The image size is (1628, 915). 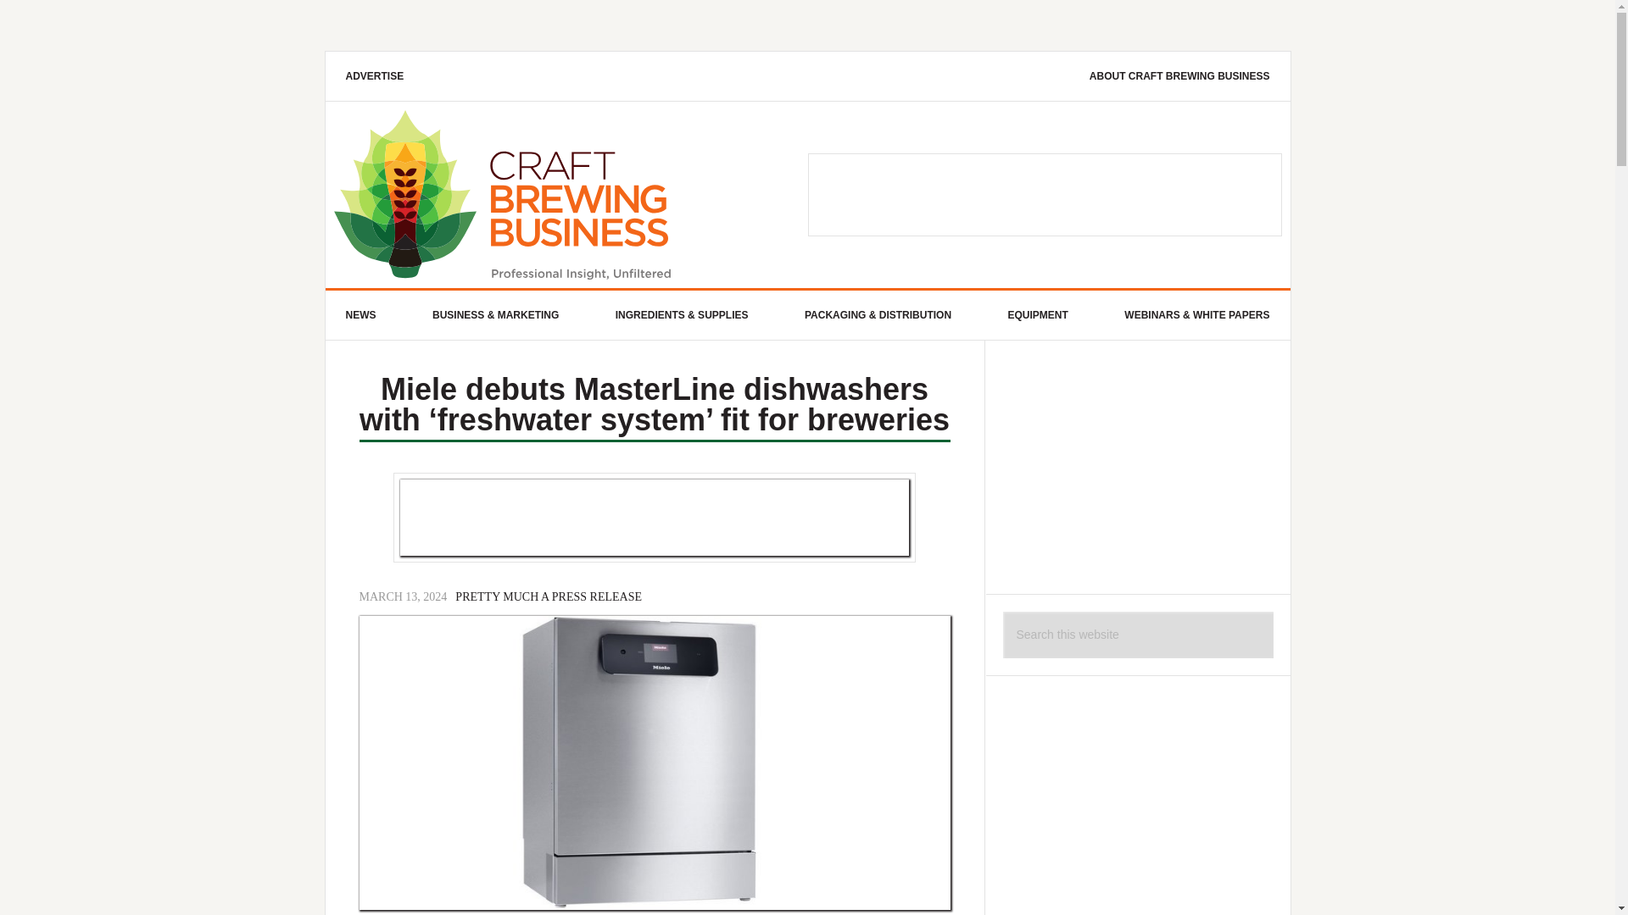 I want to click on NEWS, so click(x=361, y=315).